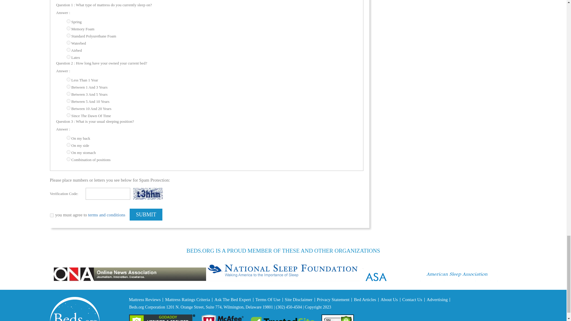  I want to click on 20, so click(68, 93).